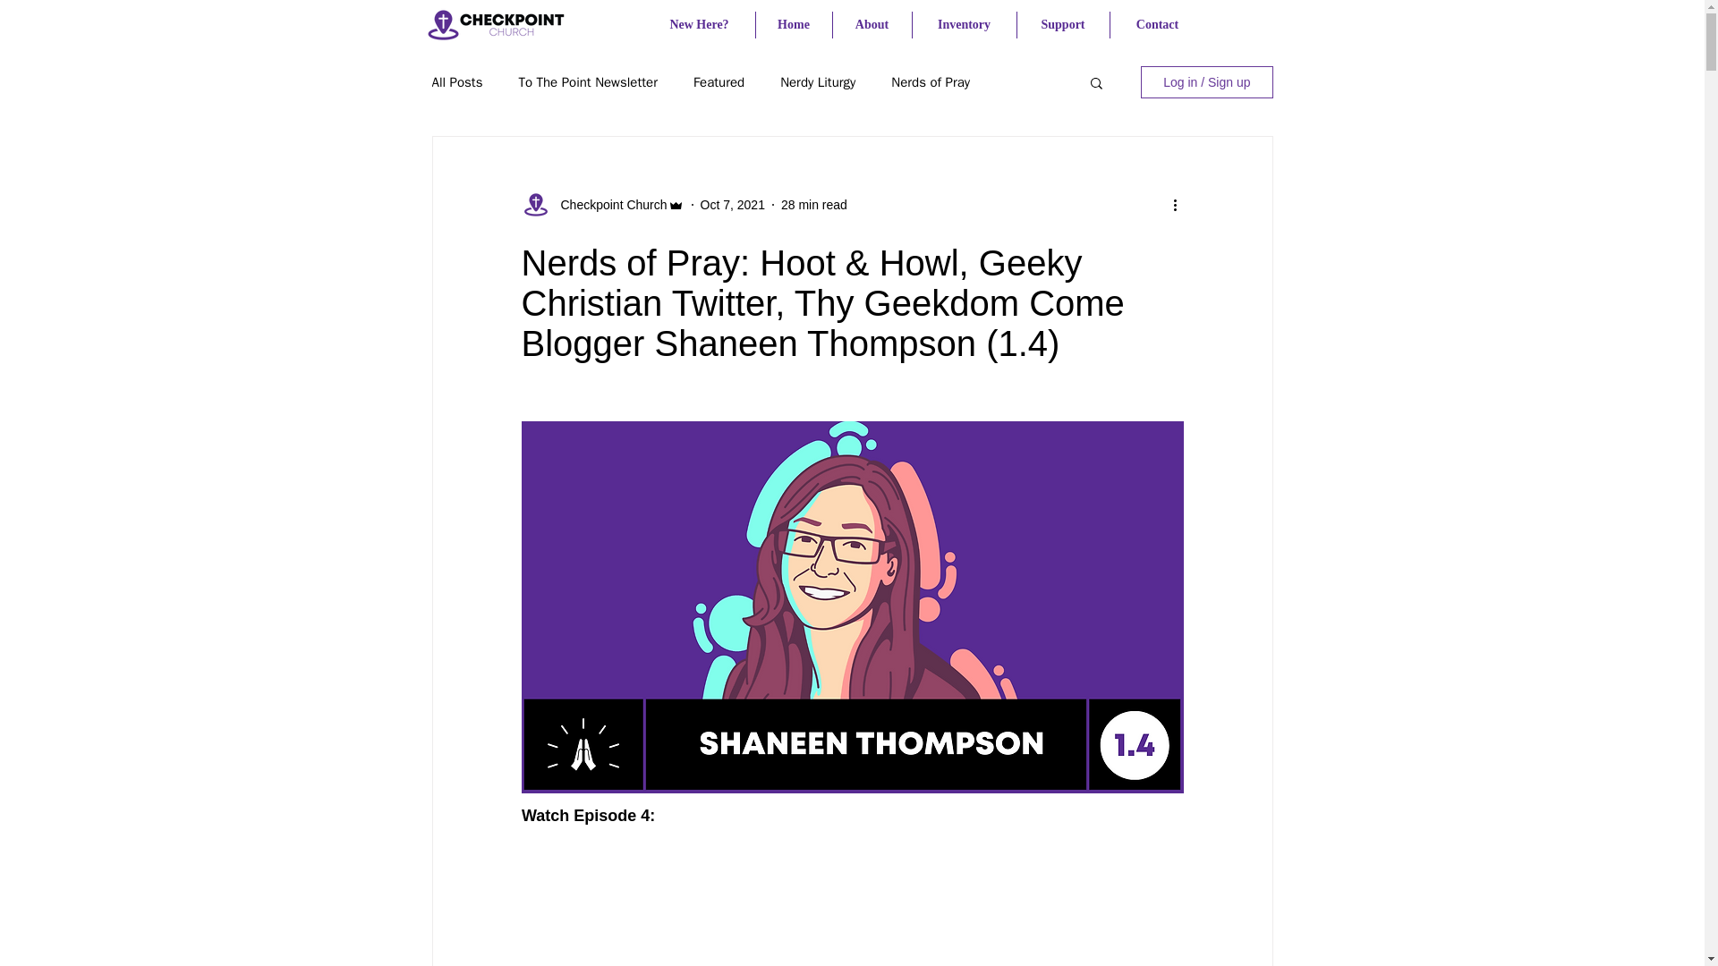 The image size is (1718, 966). I want to click on Home, so click(793, 25).